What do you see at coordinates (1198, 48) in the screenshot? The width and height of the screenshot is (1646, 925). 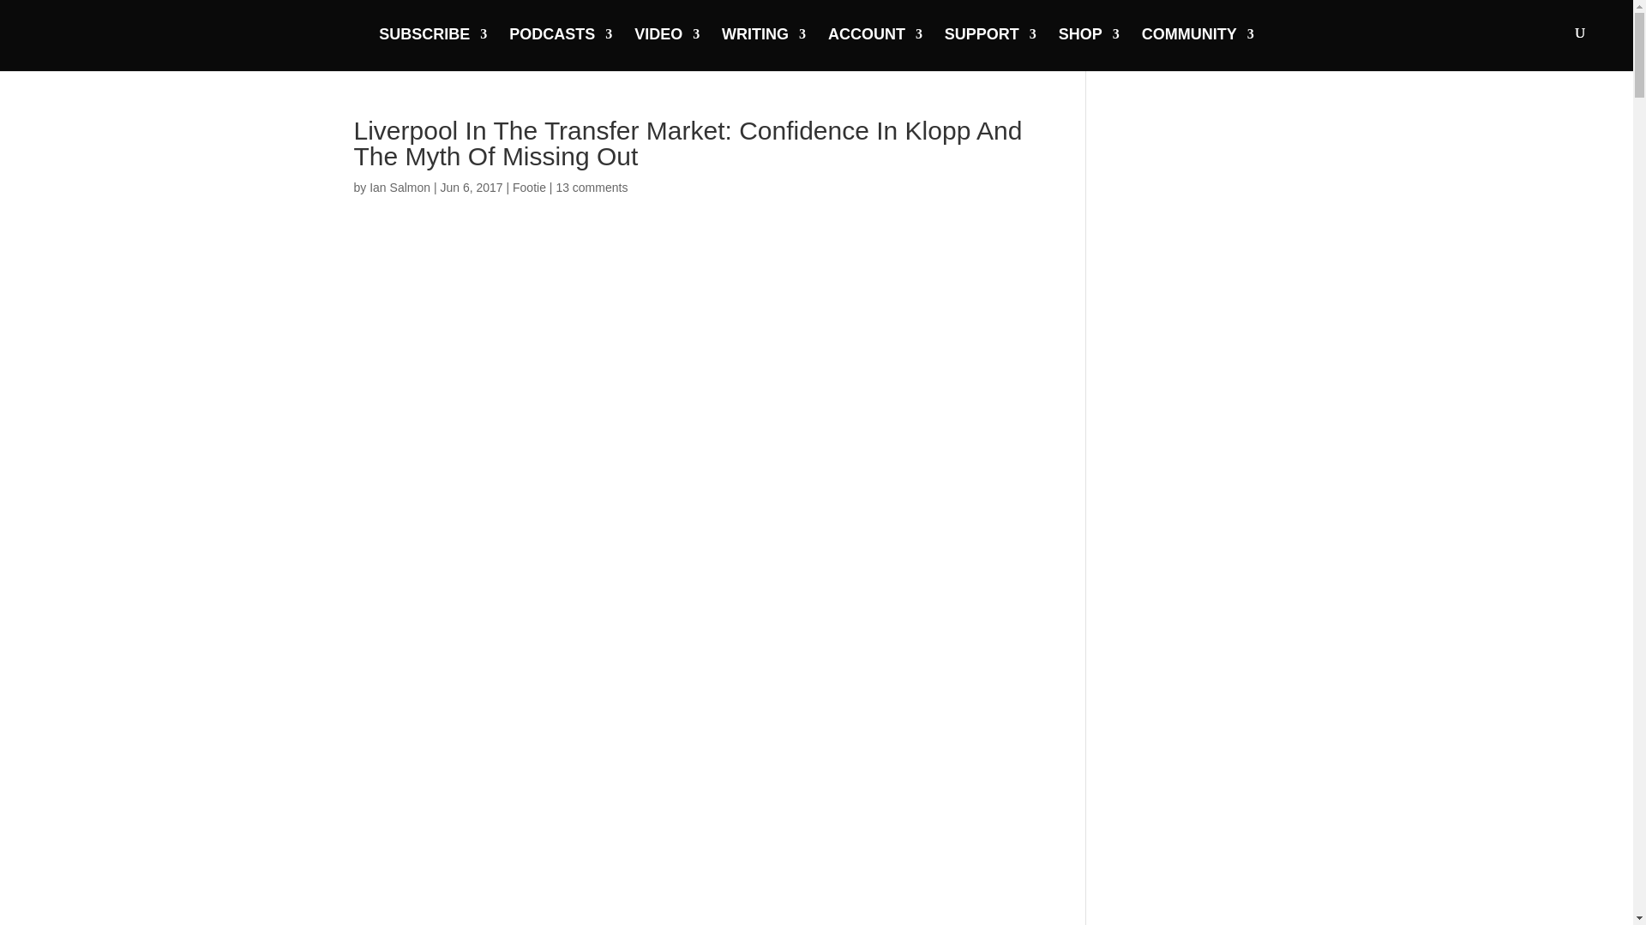 I see `COMMUNITY` at bounding box center [1198, 48].